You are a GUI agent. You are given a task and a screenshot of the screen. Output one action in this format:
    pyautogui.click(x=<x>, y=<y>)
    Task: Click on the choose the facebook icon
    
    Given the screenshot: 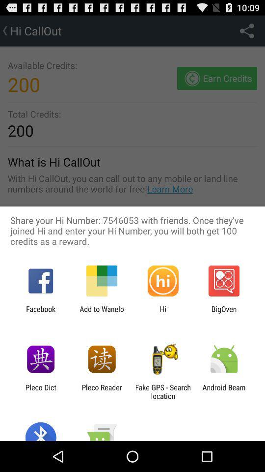 What is the action you would take?
    pyautogui.click(x=41, y=313)
    